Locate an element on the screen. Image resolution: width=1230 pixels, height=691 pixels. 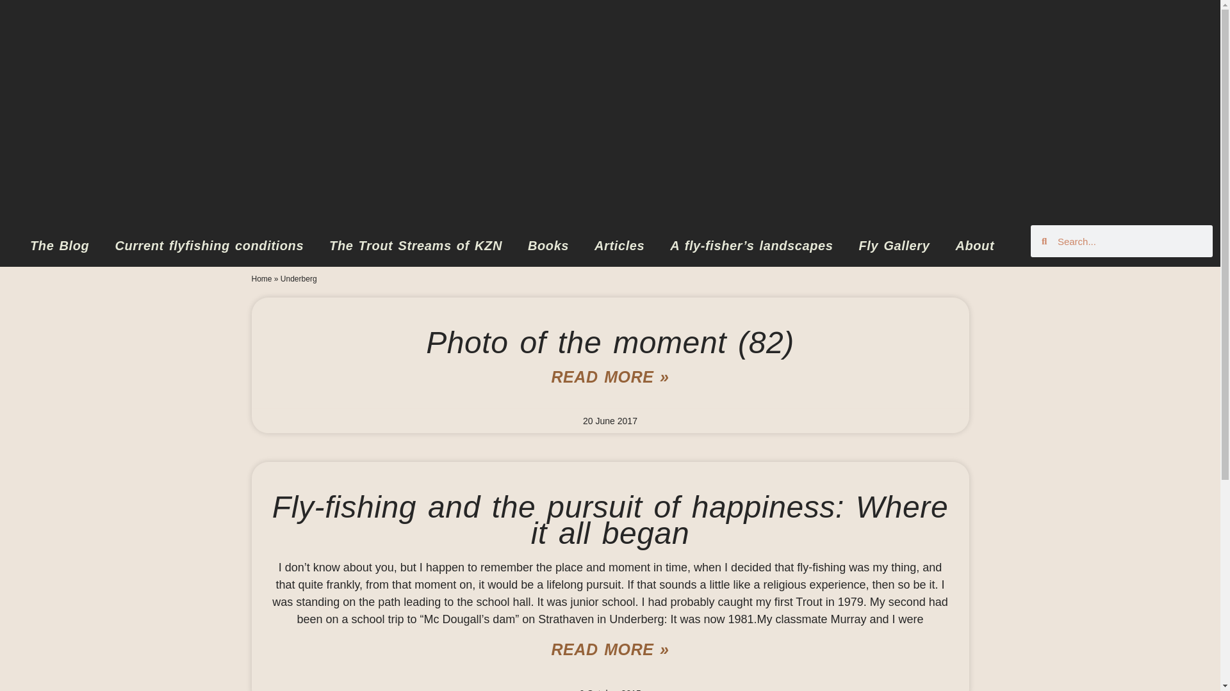
Articles is located at coordinates (619, 246).